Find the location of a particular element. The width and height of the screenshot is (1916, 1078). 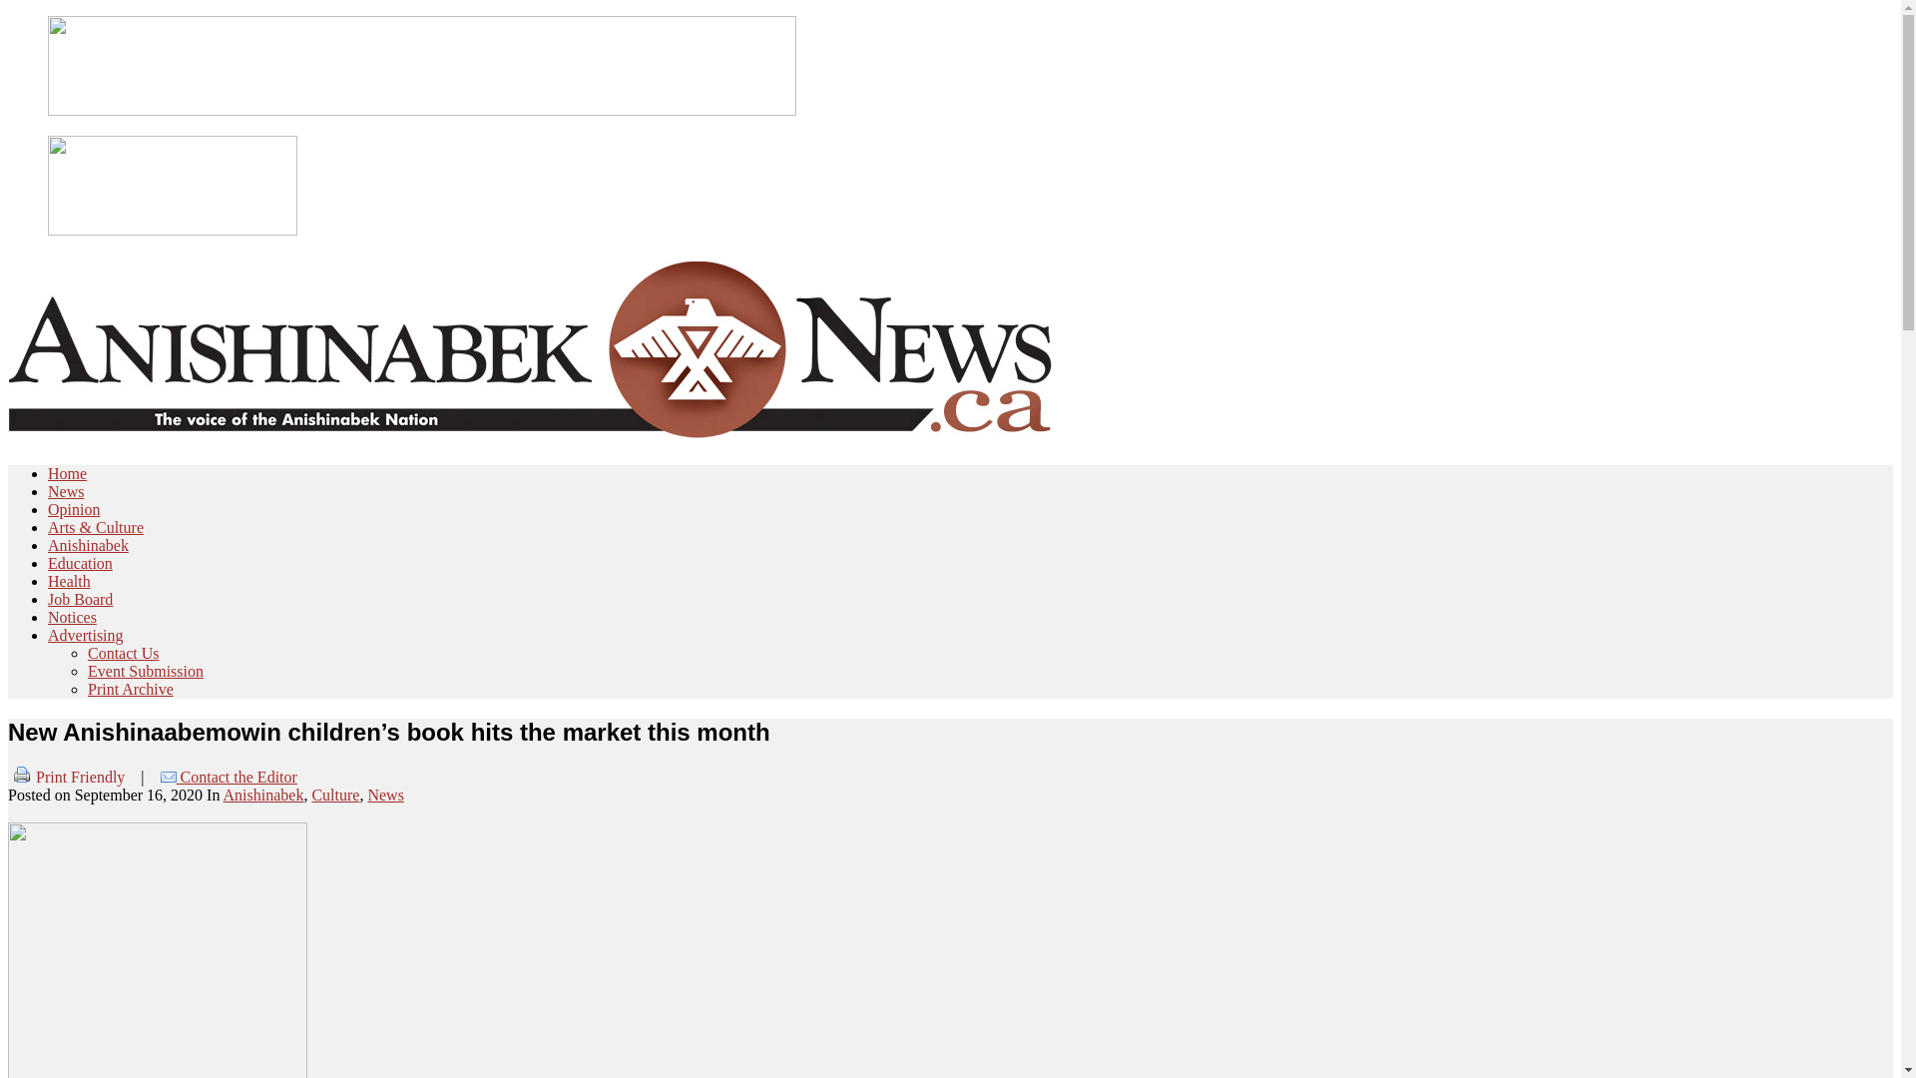

 Contact the Editor is located at coordinates (230, 777).